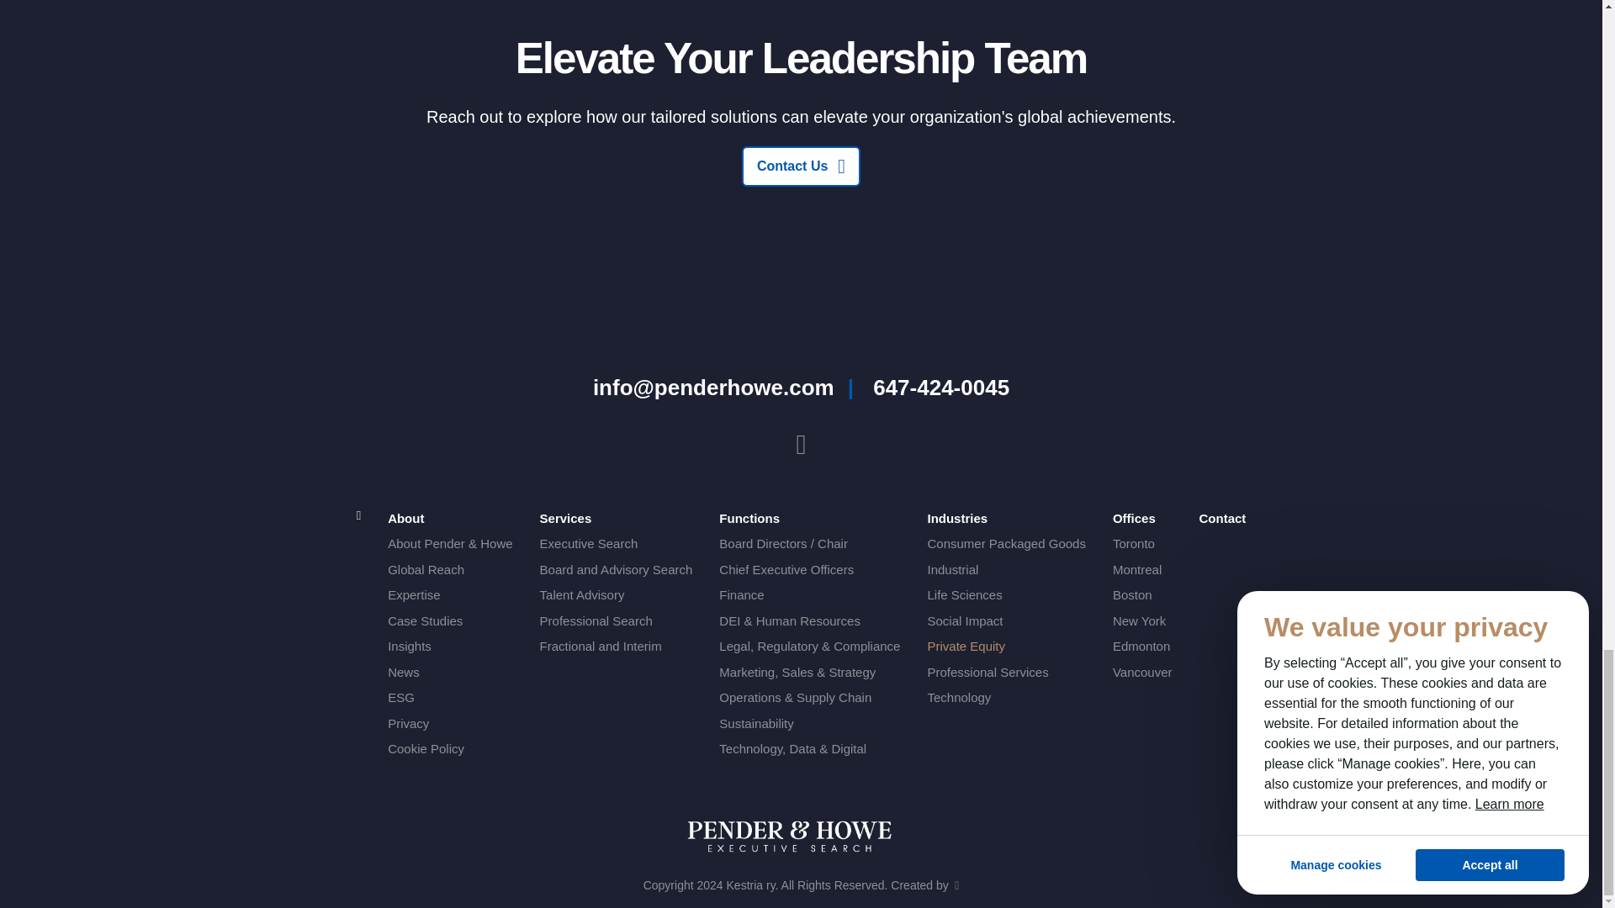 Image resolution: width=1615 pixels, height=908 pixels. Describe the element at coordinates (801, 166) in the screenshot. I see `Contact Us` at that location.